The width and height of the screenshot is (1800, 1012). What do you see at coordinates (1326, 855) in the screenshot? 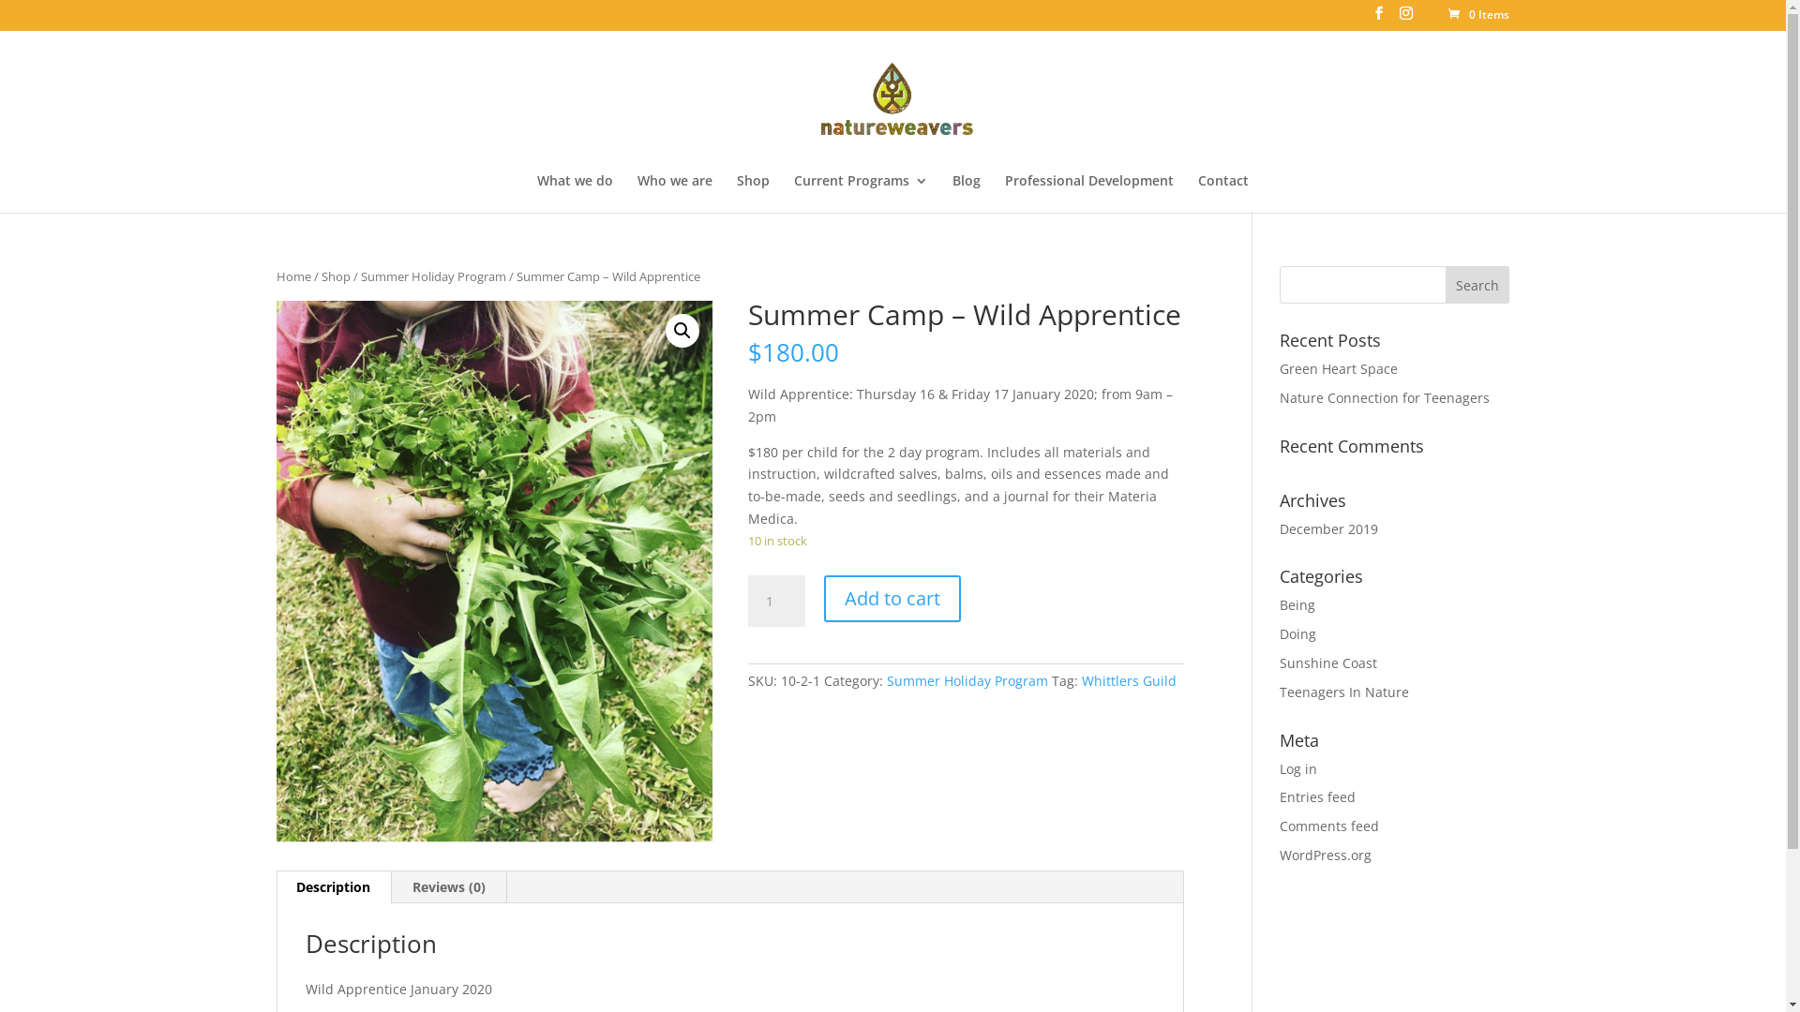
I see `WordPress.org` at bounding box center [1326, 855].